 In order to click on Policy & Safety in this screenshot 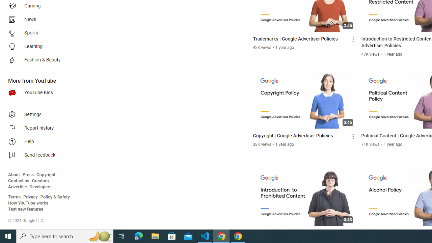, I will do `click(55, 197)`.